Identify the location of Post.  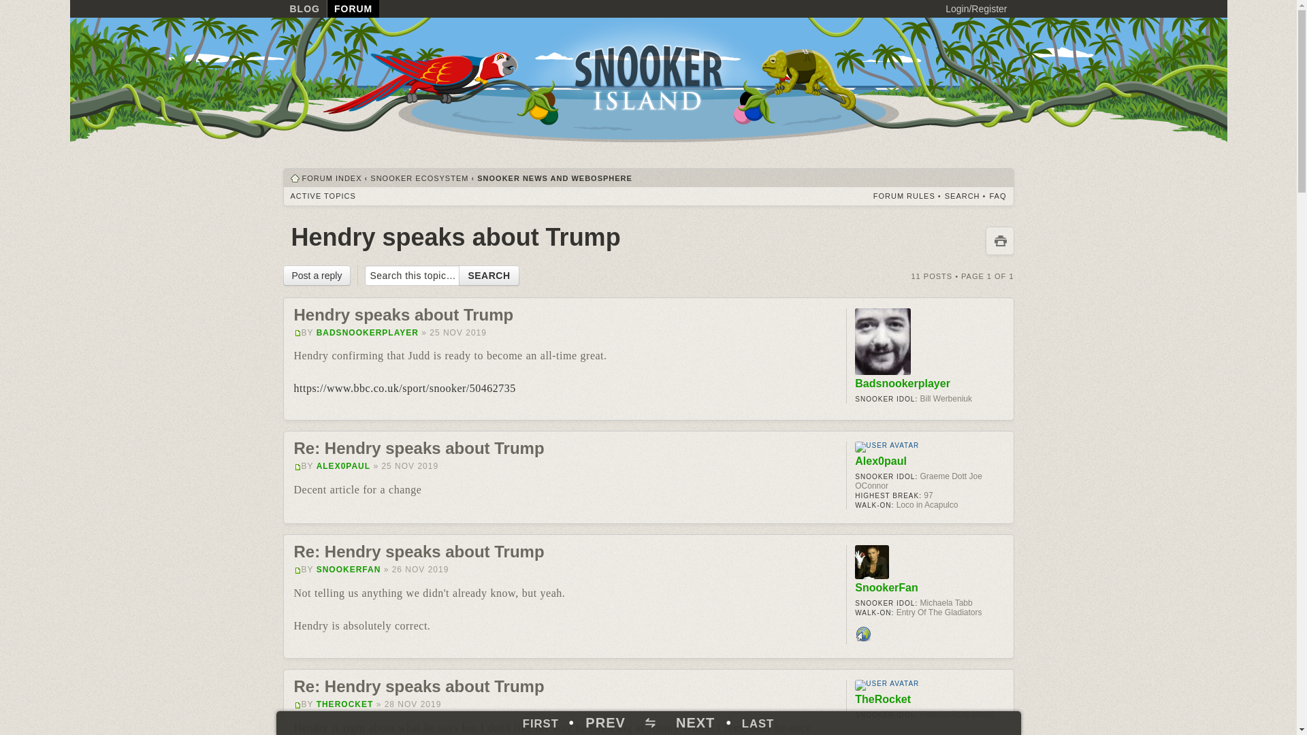
(298, 332).